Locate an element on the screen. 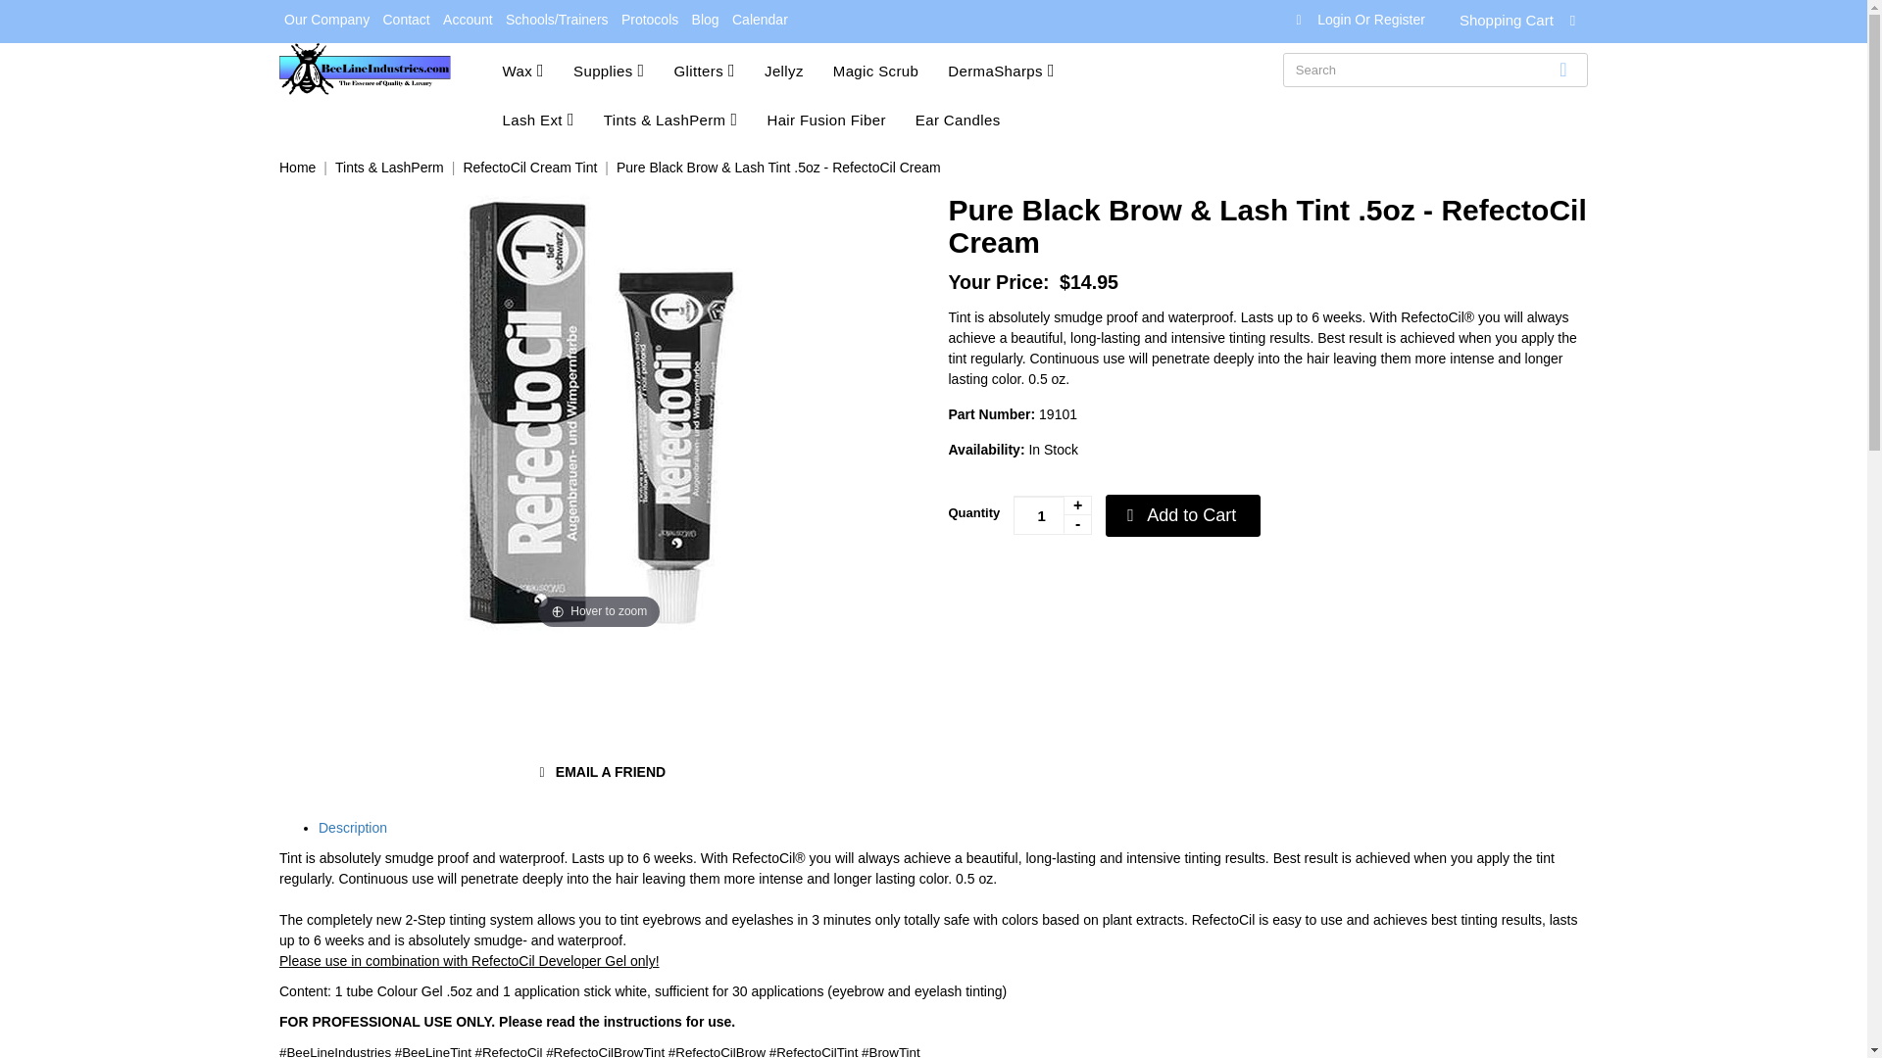 Image resolution: width=1882 pixels, height=1058 pixels. DermaSharps is located at coordinates (1015, 67).